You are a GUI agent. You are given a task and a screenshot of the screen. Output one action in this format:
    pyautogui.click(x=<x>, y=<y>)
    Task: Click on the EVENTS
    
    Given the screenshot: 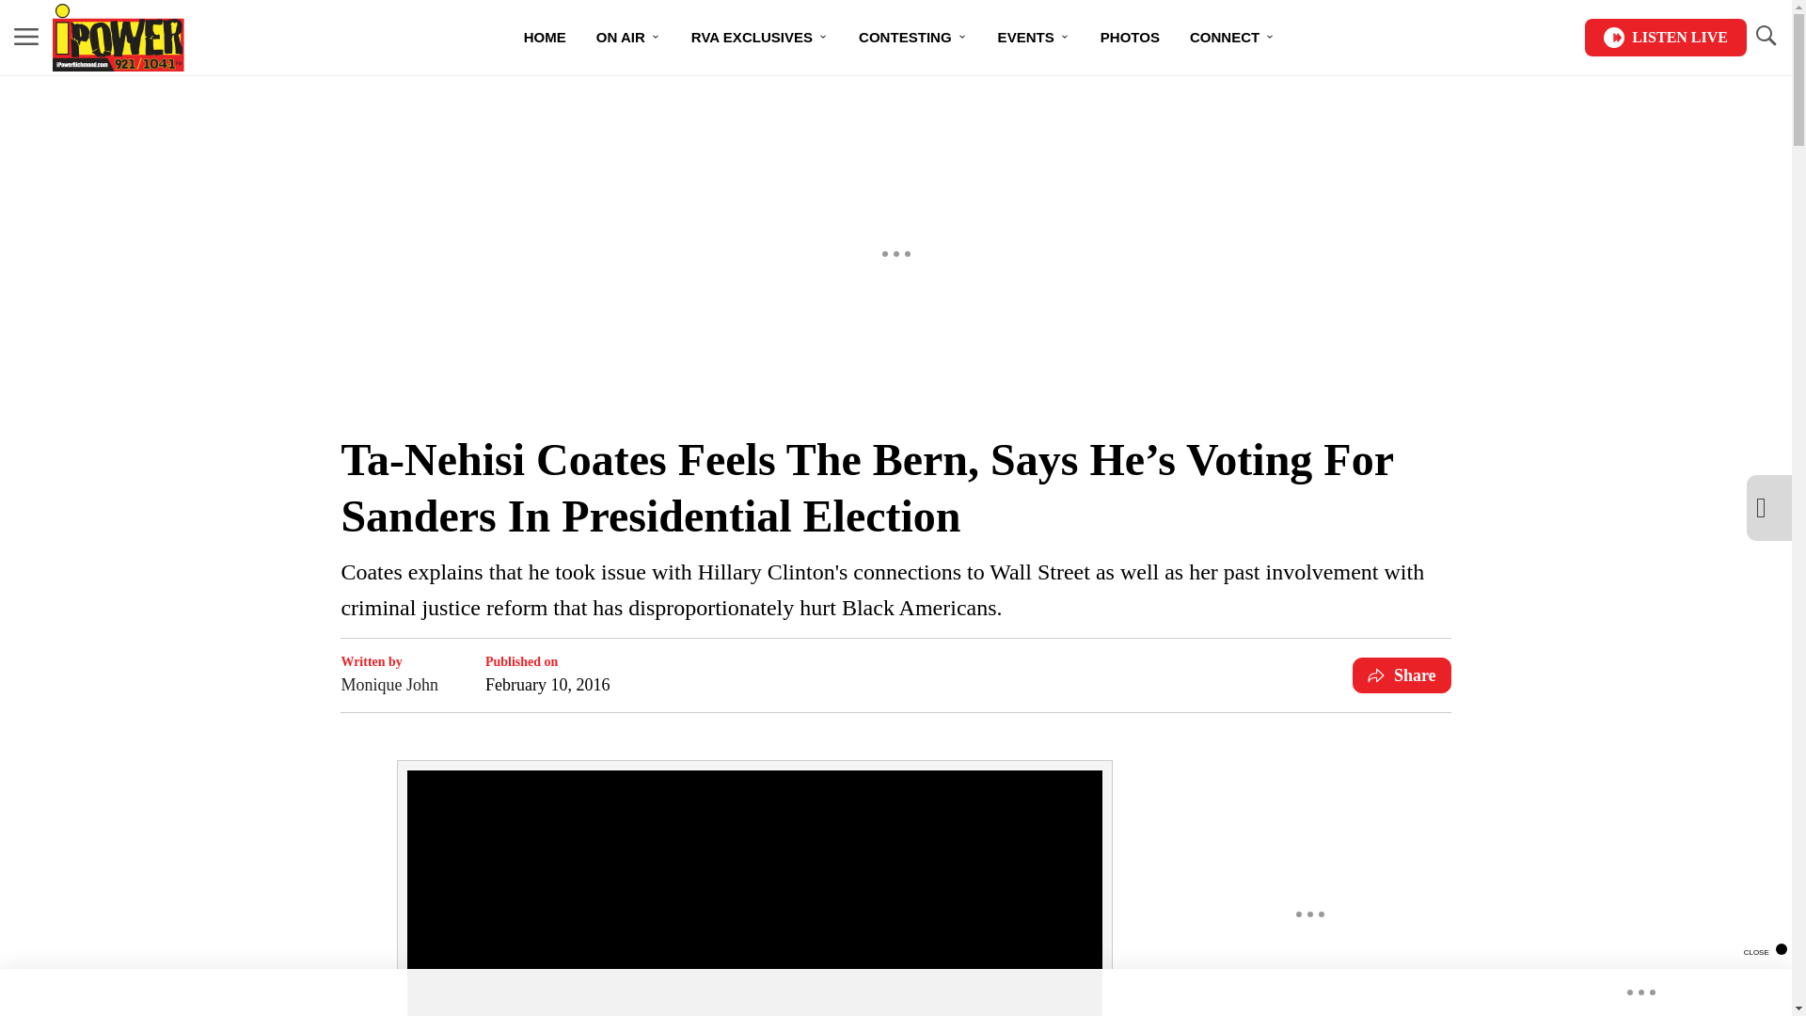 What is the action you would take?
    pyautogui.click(x=1033, y=38)
    